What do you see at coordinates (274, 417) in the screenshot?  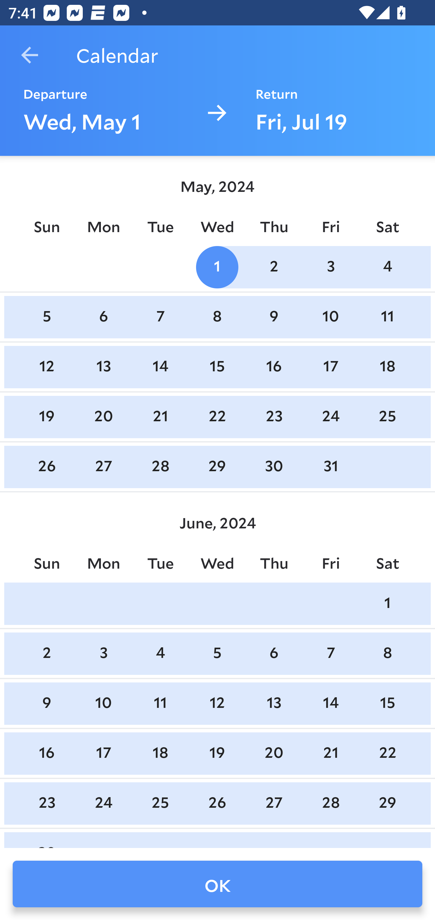 I see `23` at bounding box center [274, 417].